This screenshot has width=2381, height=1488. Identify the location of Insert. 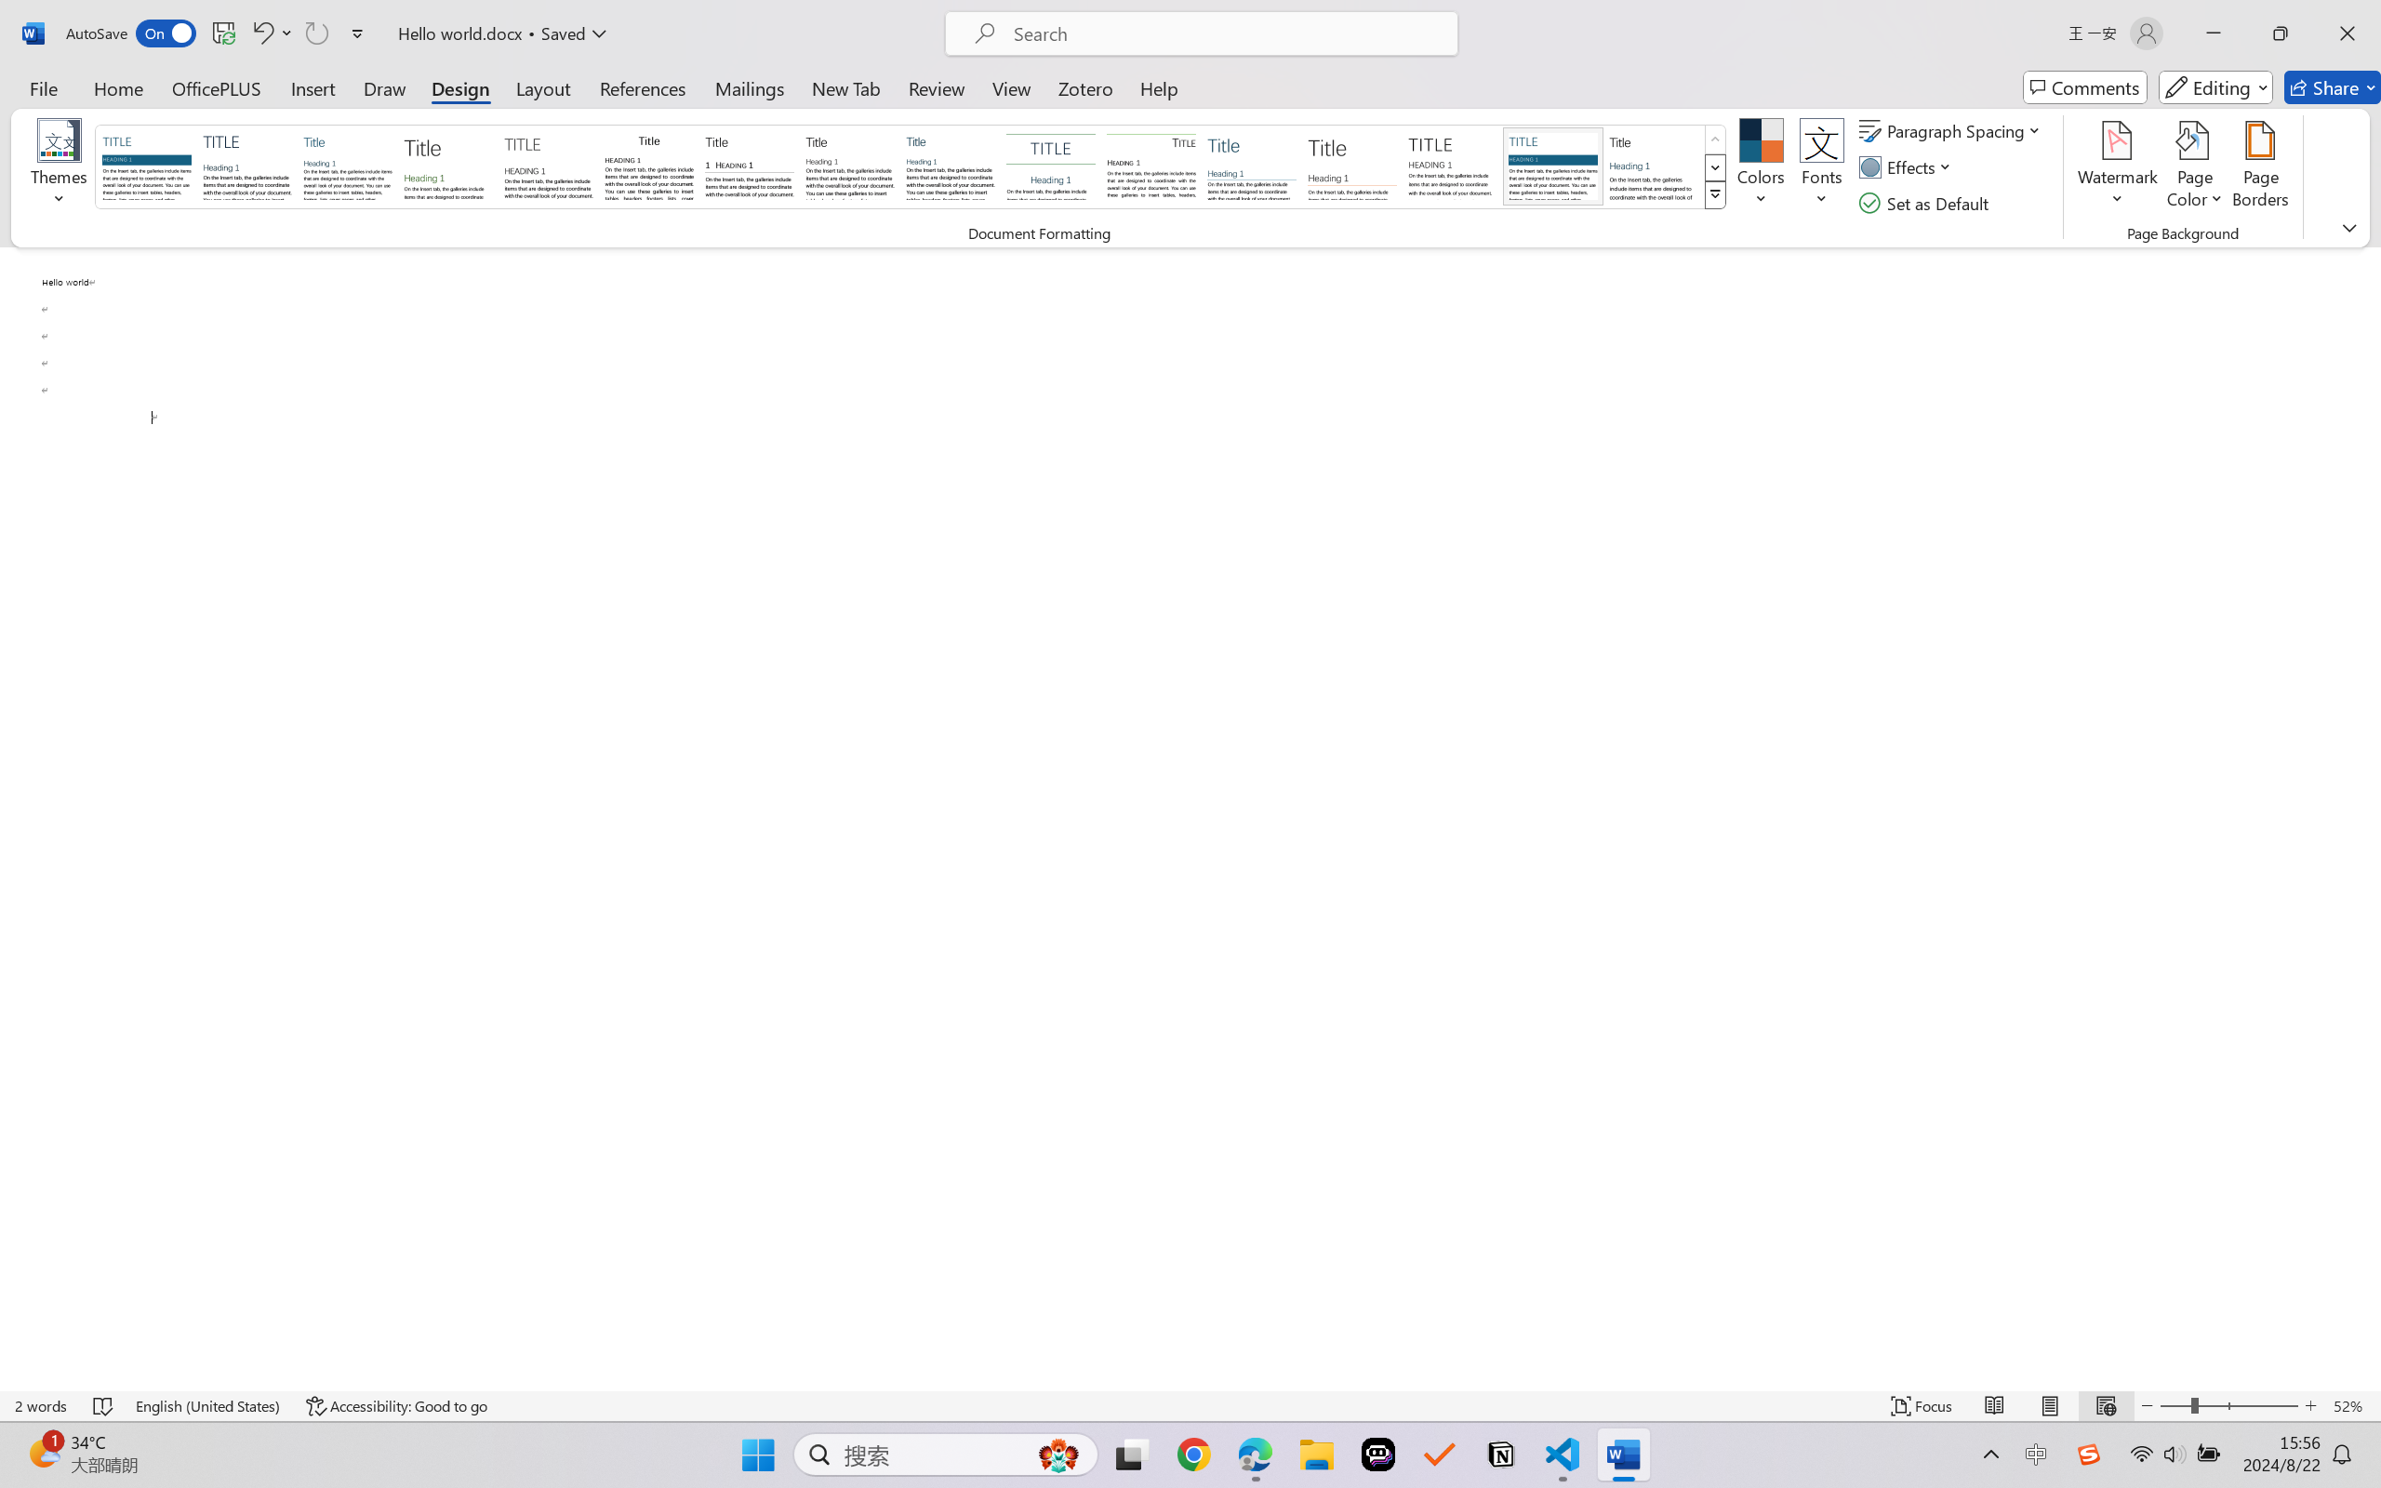
(313, 87).